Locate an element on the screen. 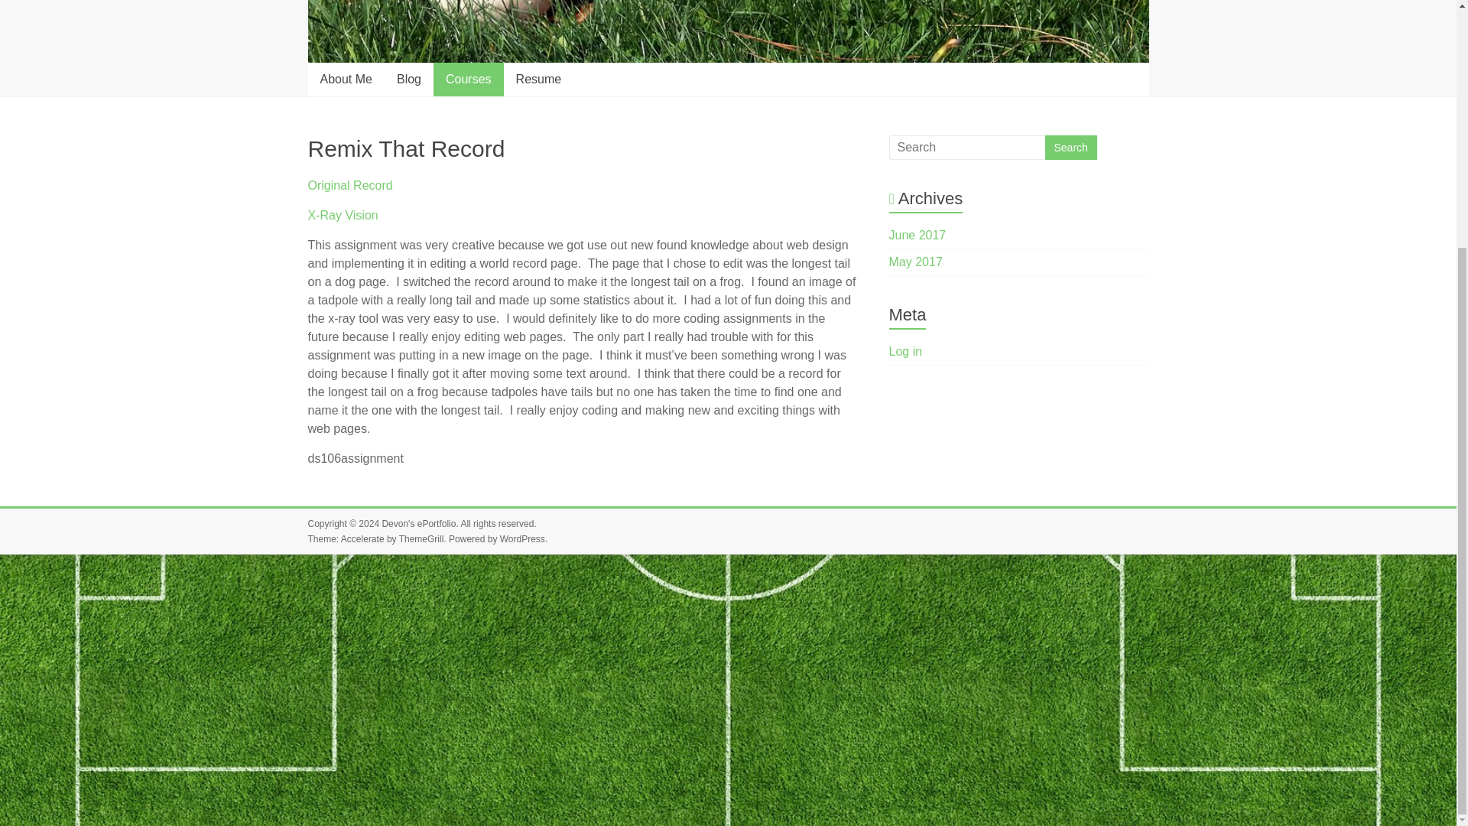 This screenshot has height=826, width=1468. Accelerate is located at coordinates (362, 538).